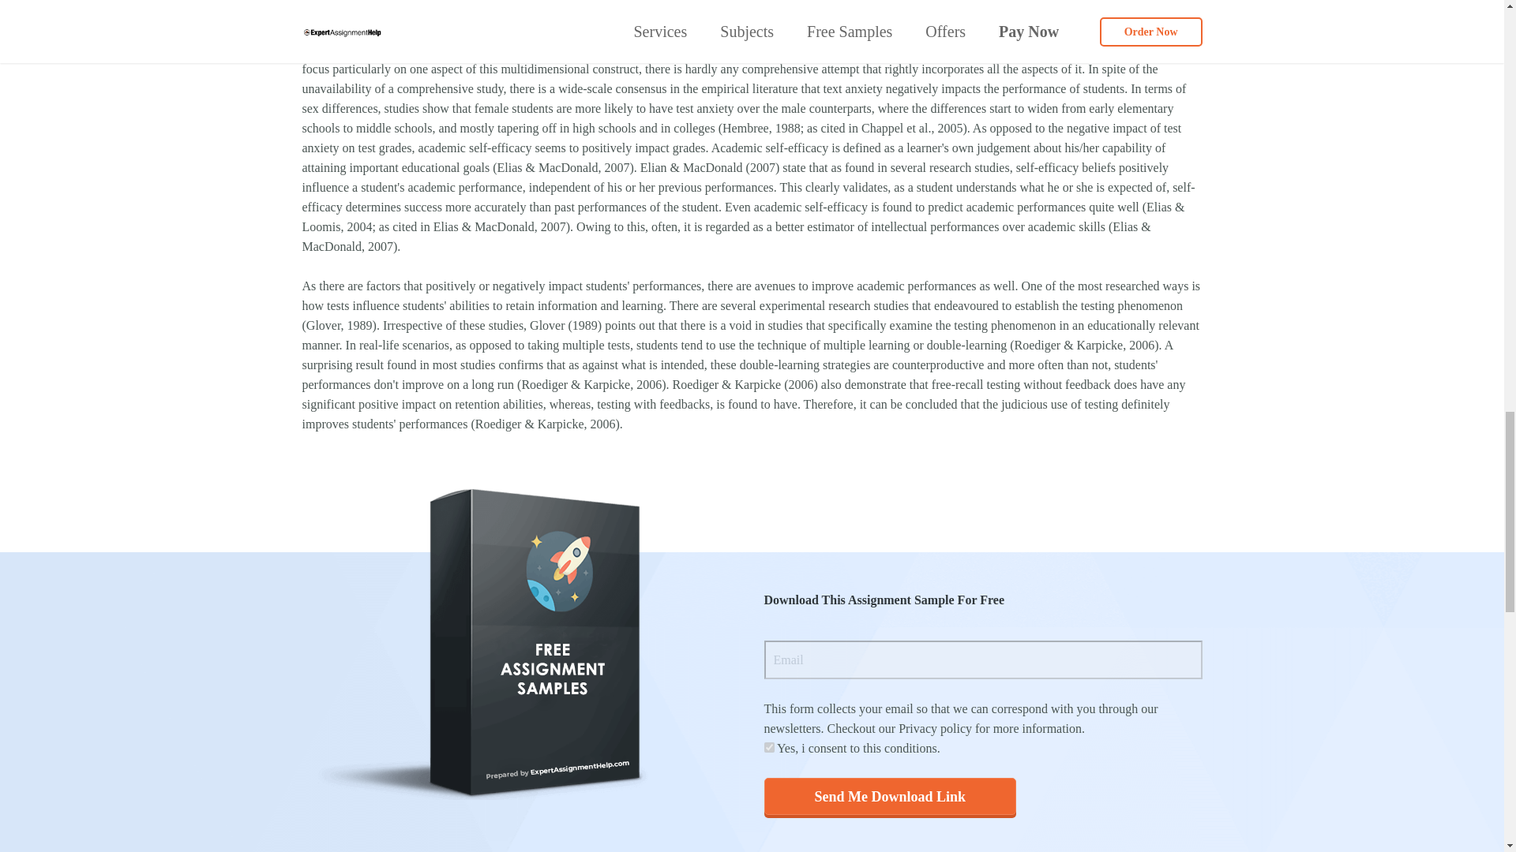  I want to click on Send Me Download Link, so click(891, 796).